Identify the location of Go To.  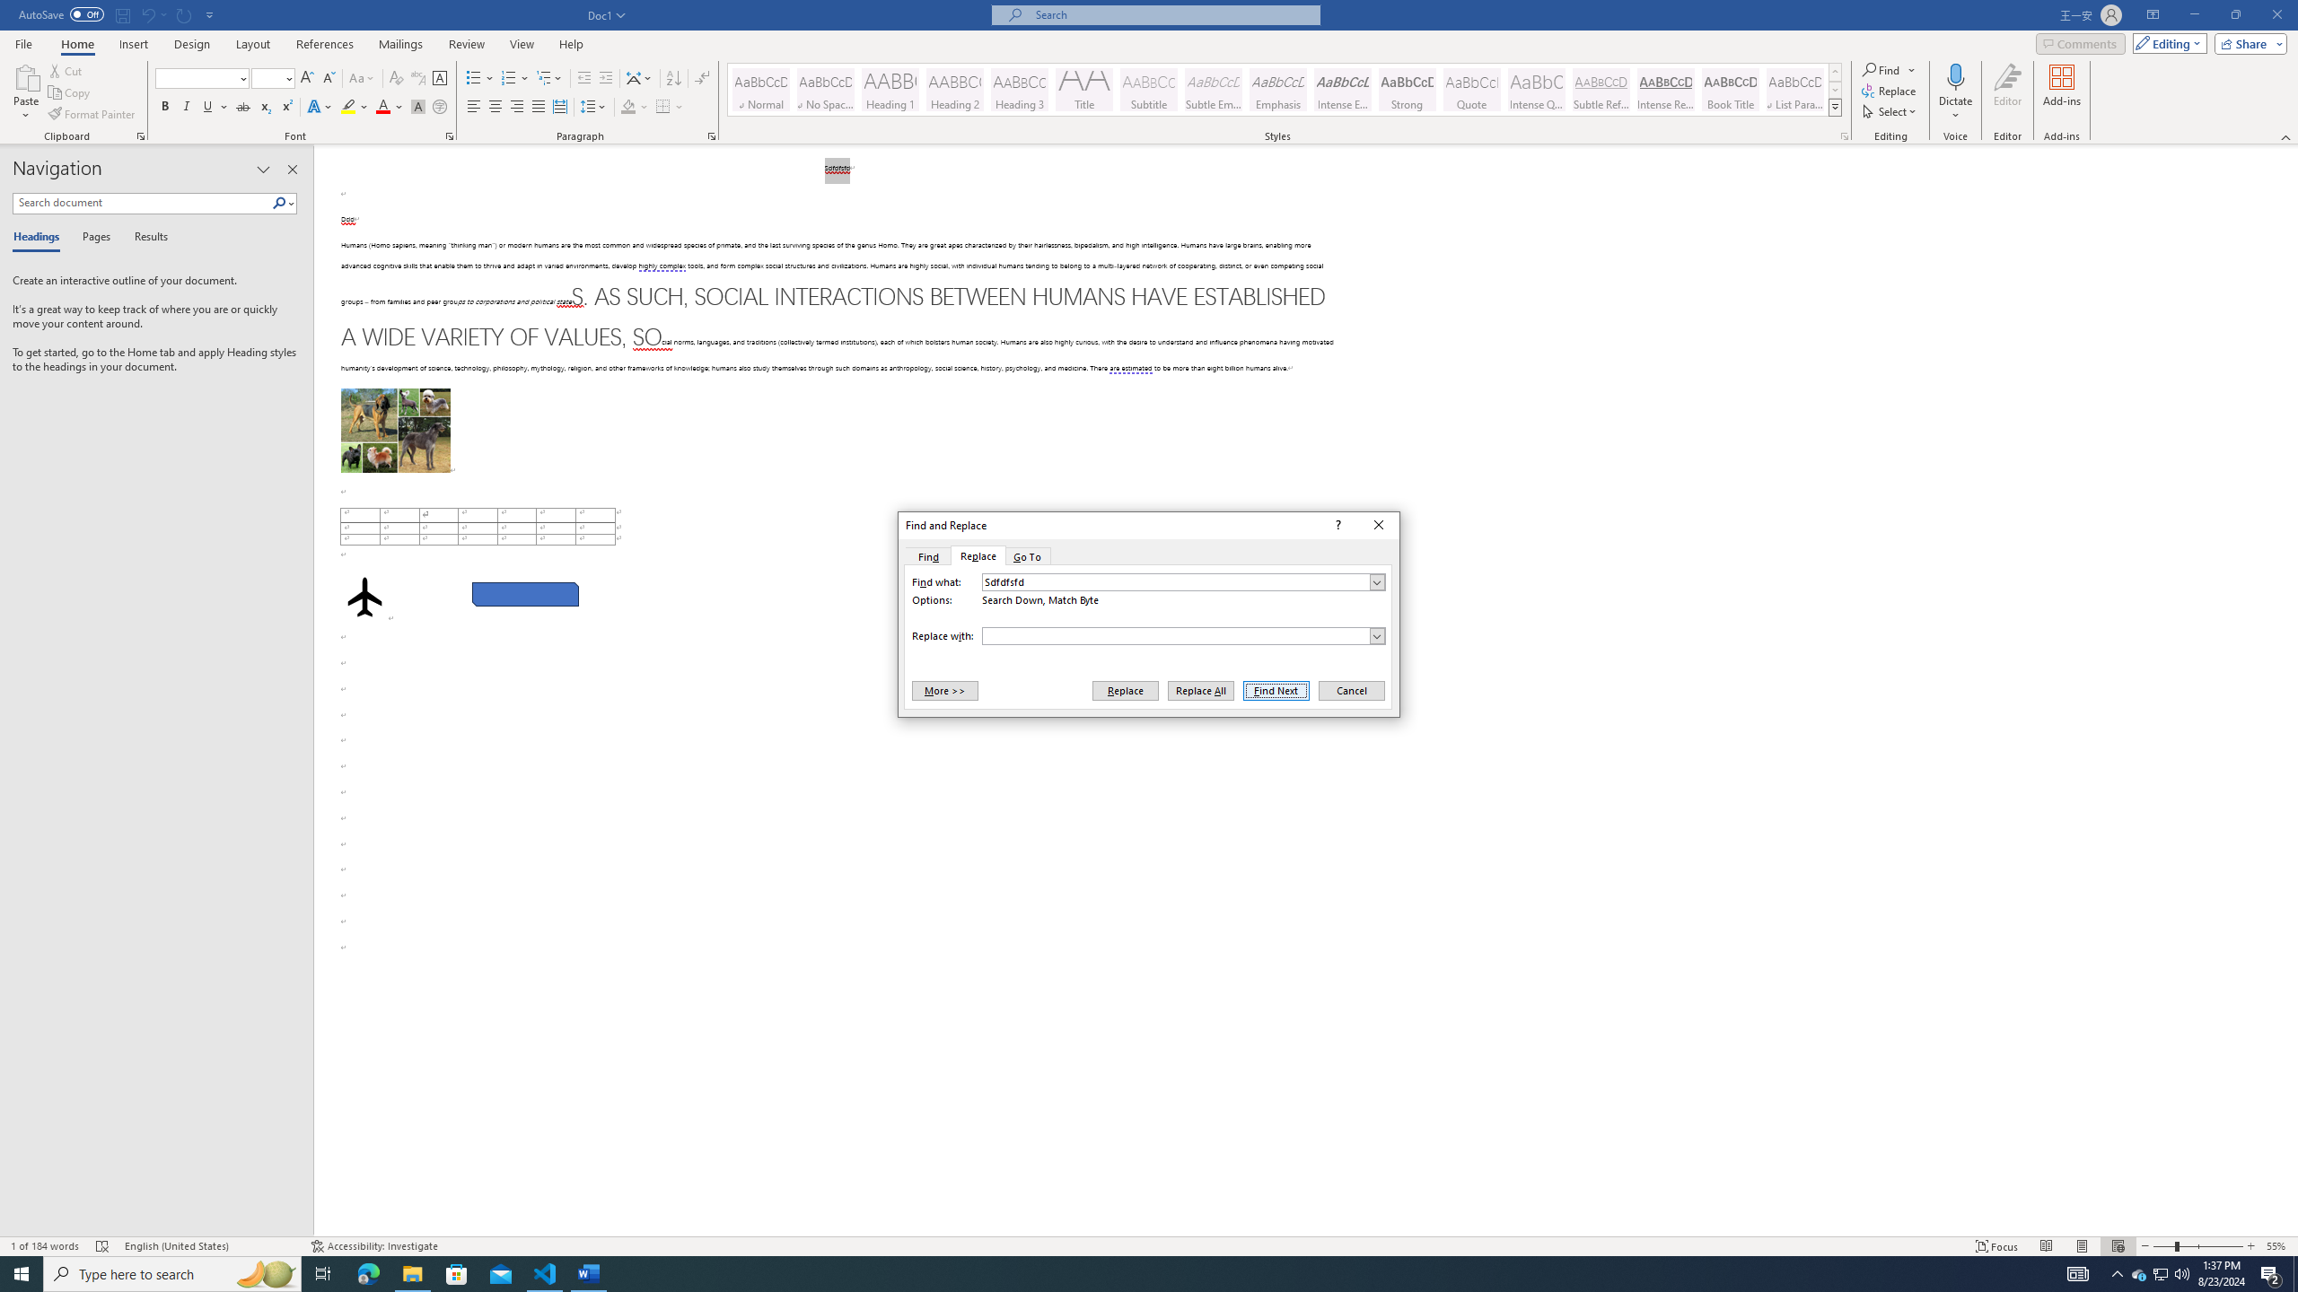
(364, 598).